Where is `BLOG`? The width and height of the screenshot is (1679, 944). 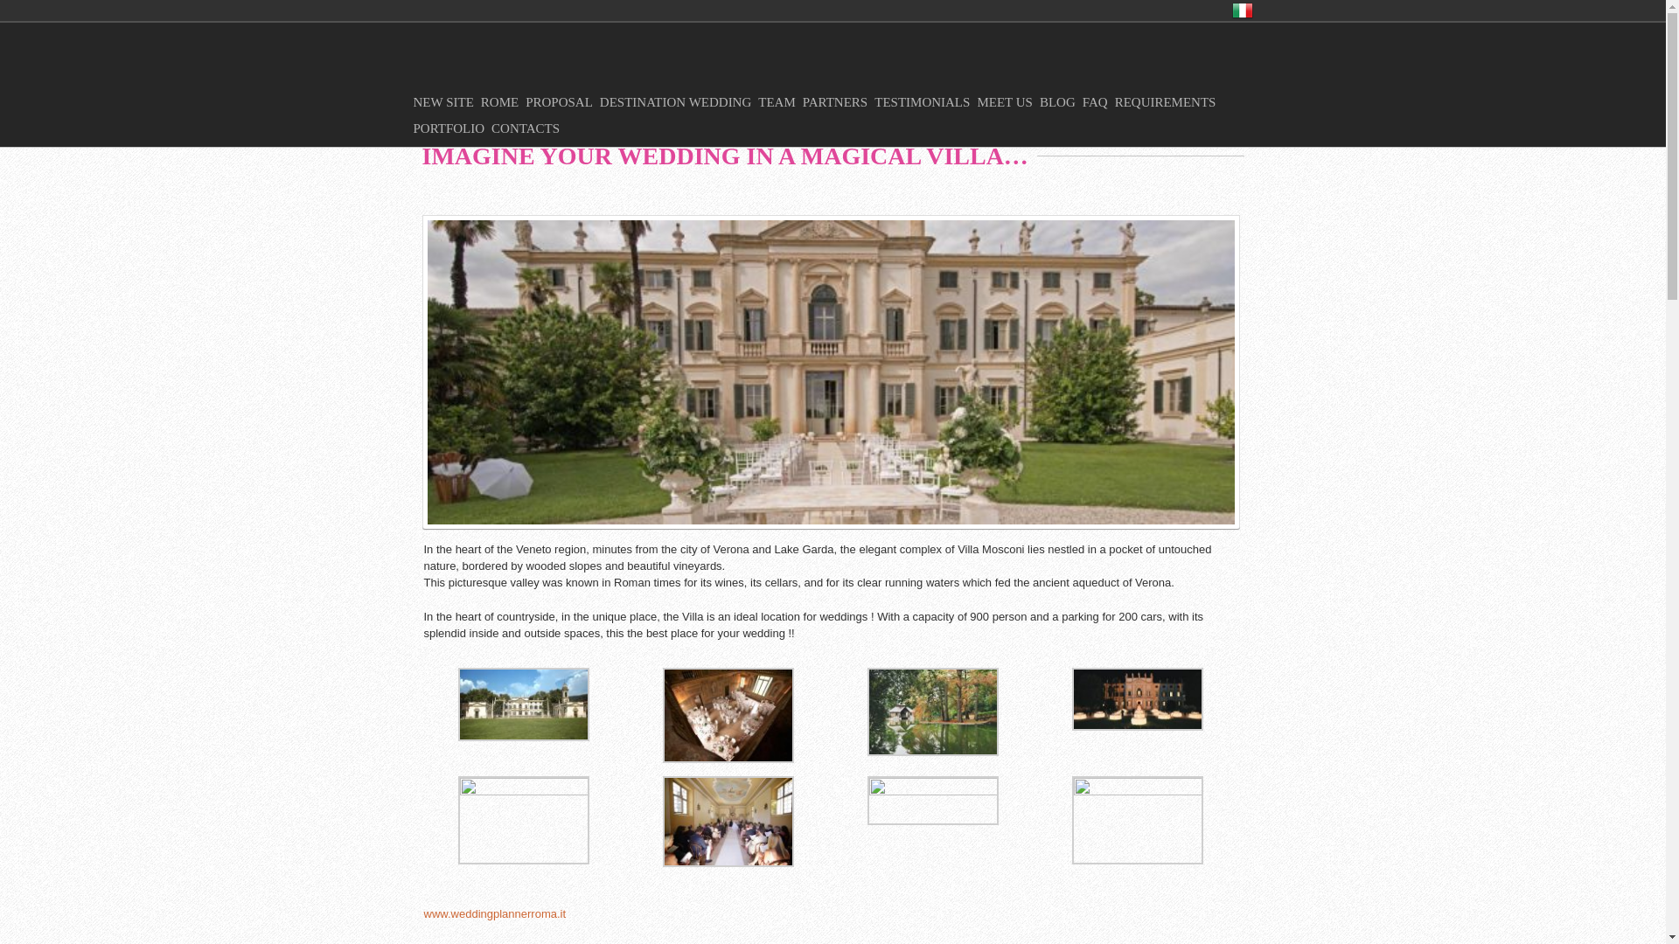 BLOG is located at coordinates (1061, 102).